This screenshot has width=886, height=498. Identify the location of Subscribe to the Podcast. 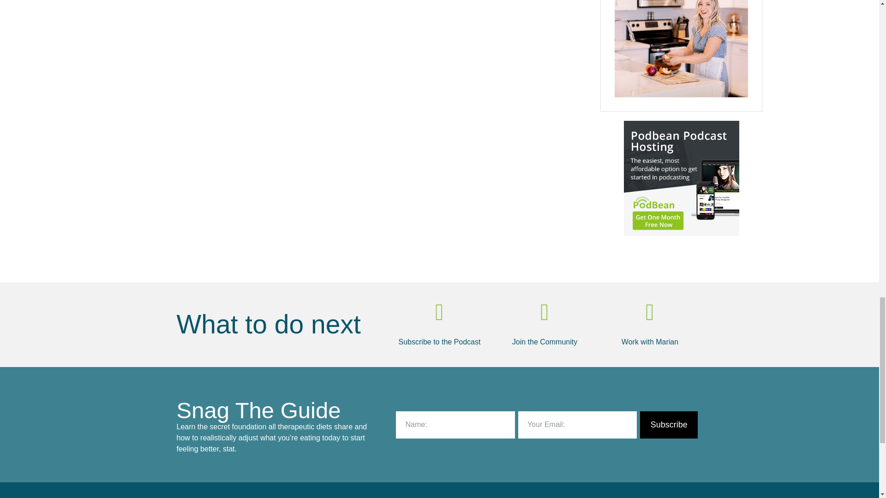
(440, 342).